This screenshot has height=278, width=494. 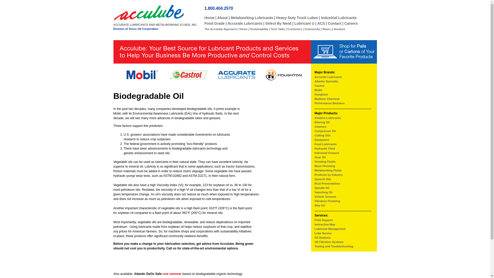 I want to click on Grinding Fluids, so click(x=325, y=162).